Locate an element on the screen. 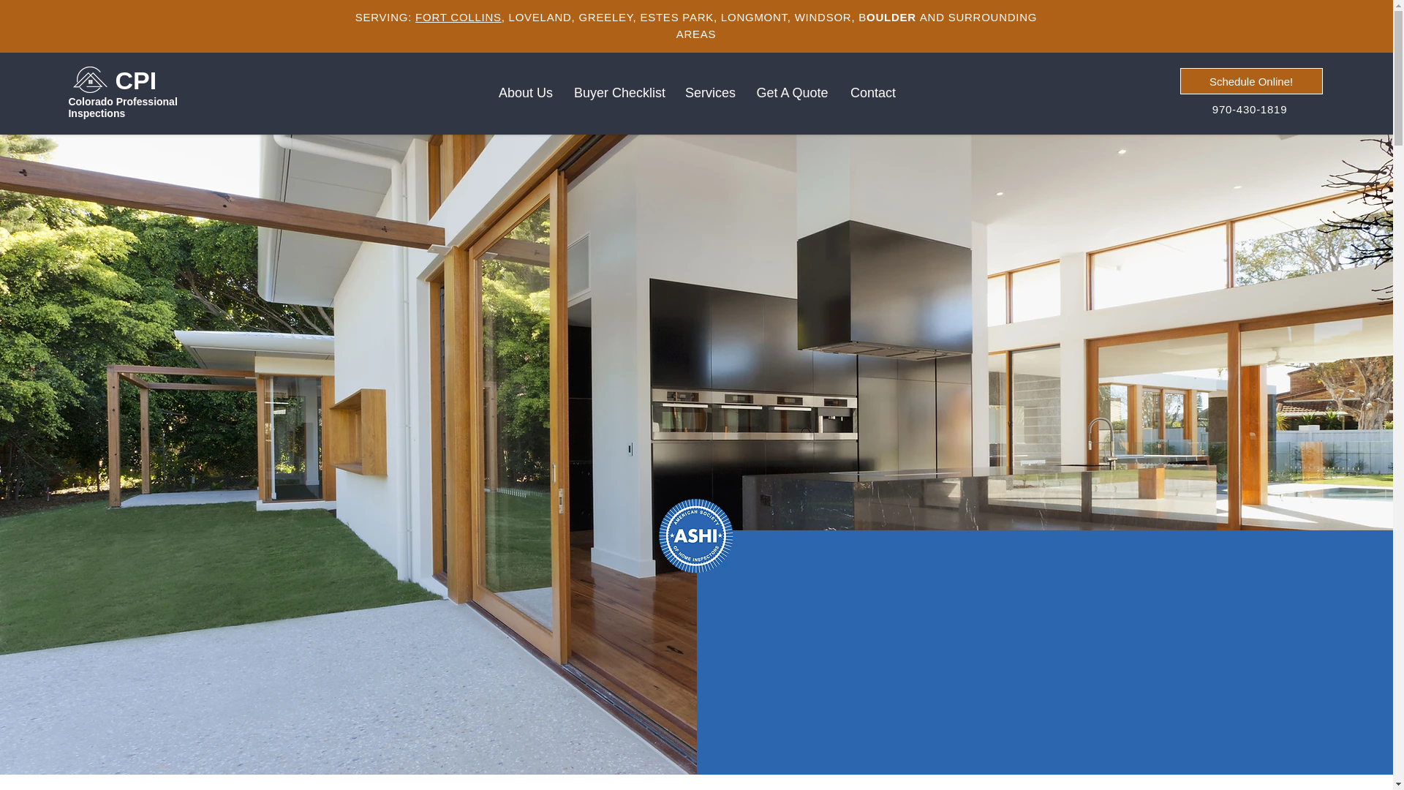 The image size is (1404, 790). Buyer Checklist is located at coordinates (618, 92).